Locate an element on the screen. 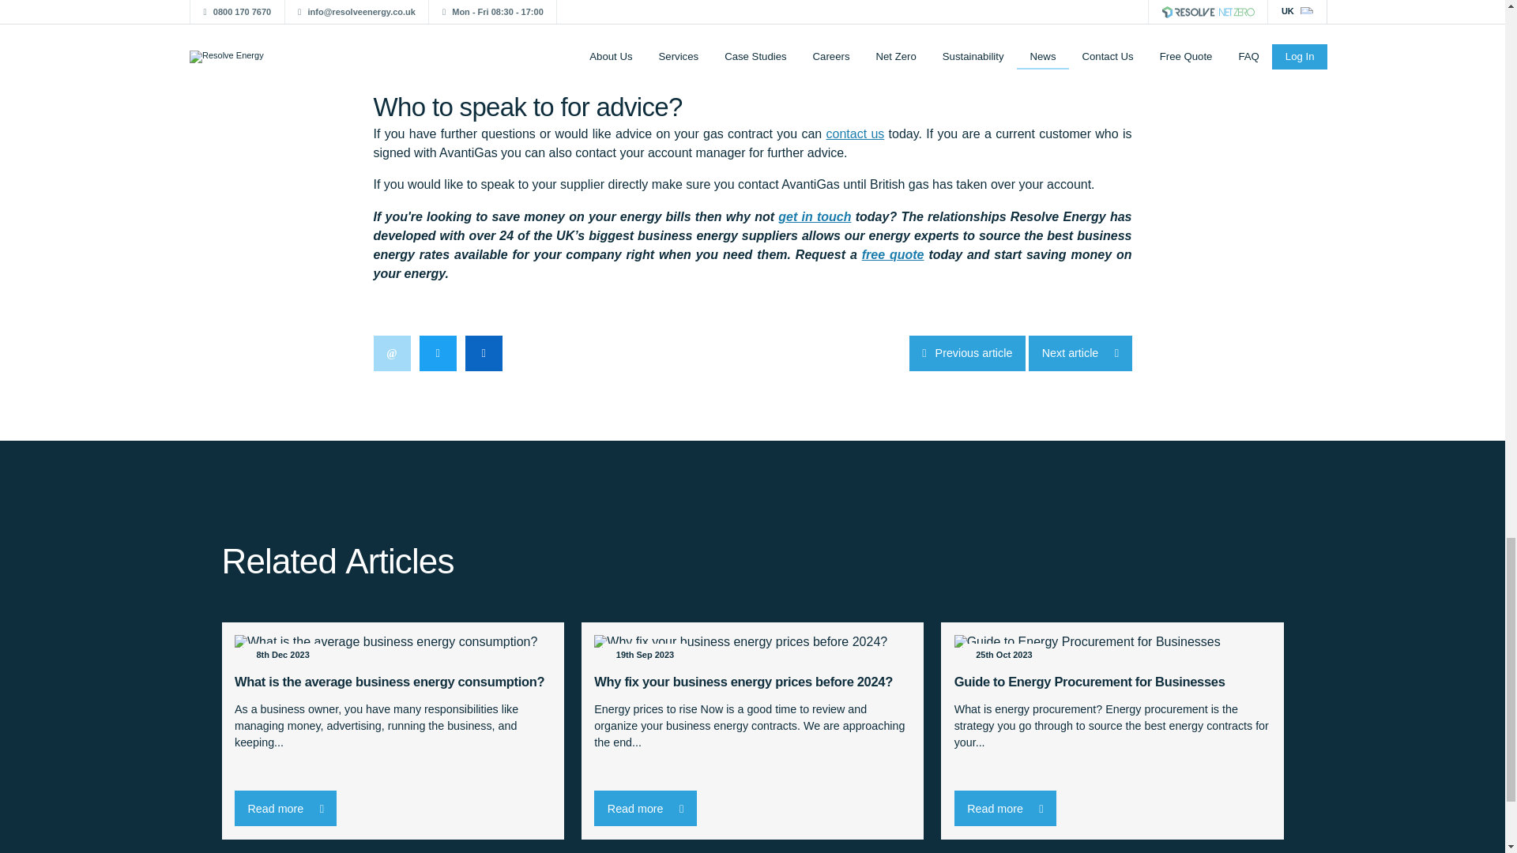 Image resolution: width=1517 pixels, height=853 pixels. Share on Twitter is located at coordinates (437, 353).